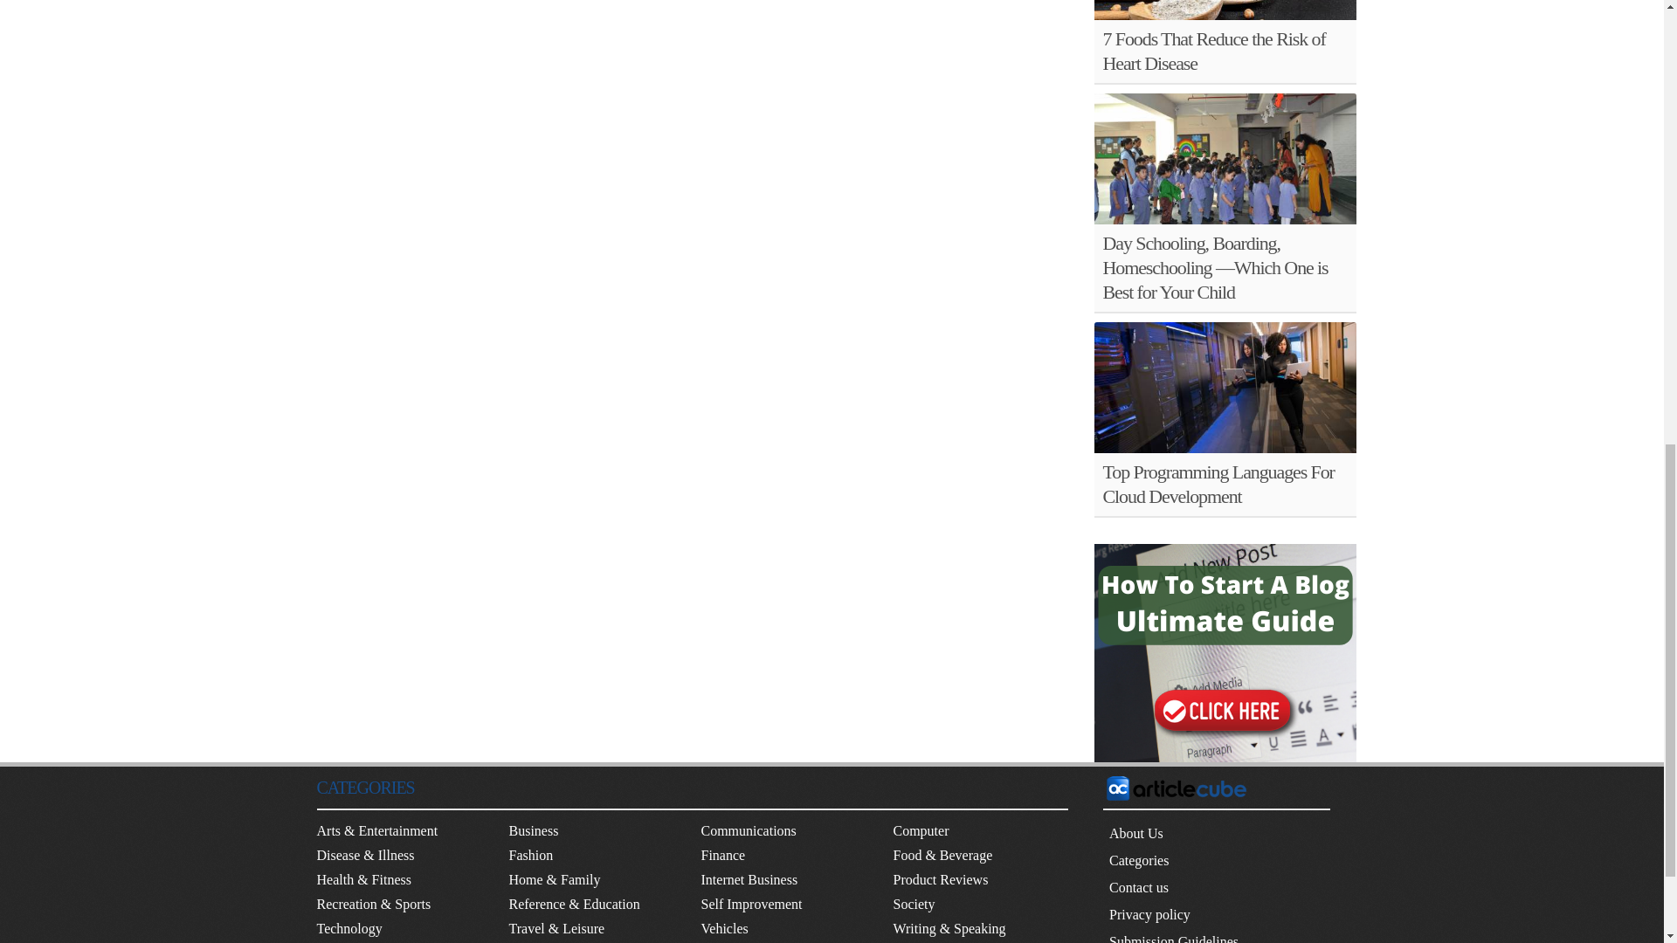  I want to click on Computer, so click(921, 830).